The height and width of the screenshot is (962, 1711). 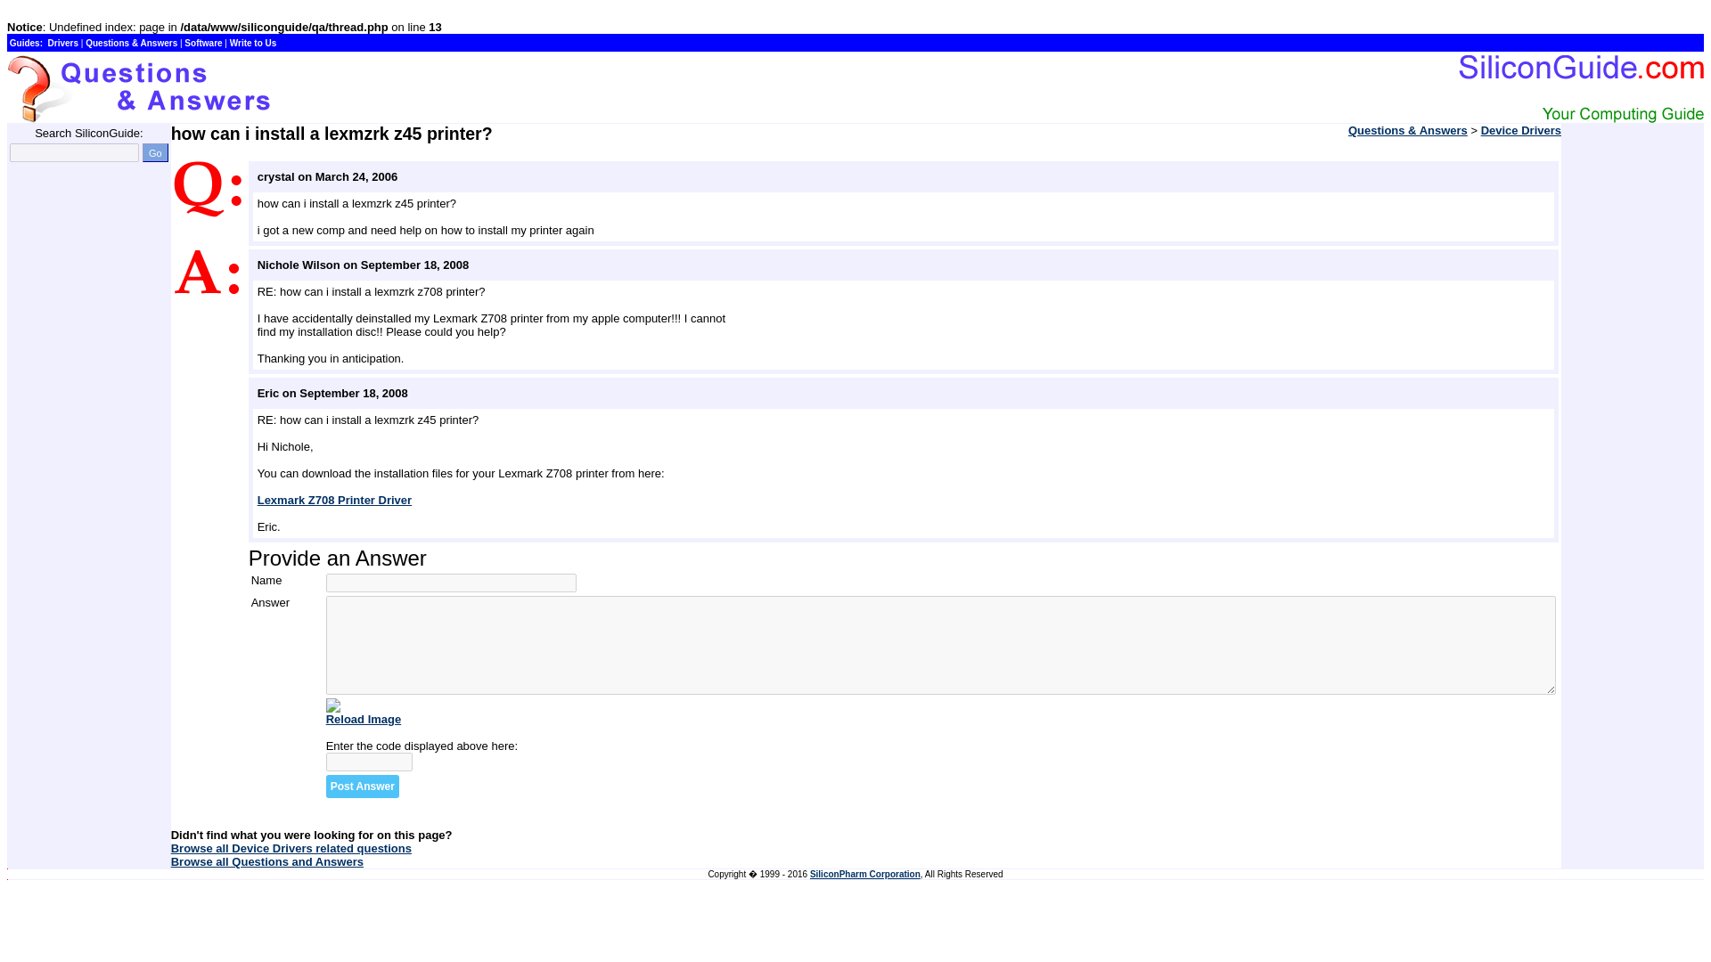 I want to click on Reload Image, so click(x=364, y=720).